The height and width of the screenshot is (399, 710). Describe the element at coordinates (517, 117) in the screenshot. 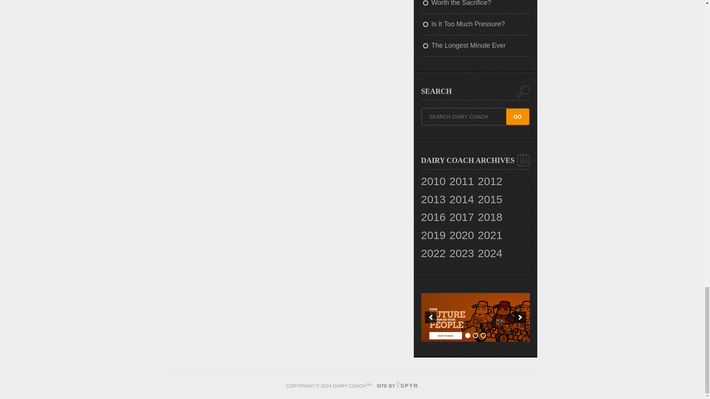

I see `Go` at that location.